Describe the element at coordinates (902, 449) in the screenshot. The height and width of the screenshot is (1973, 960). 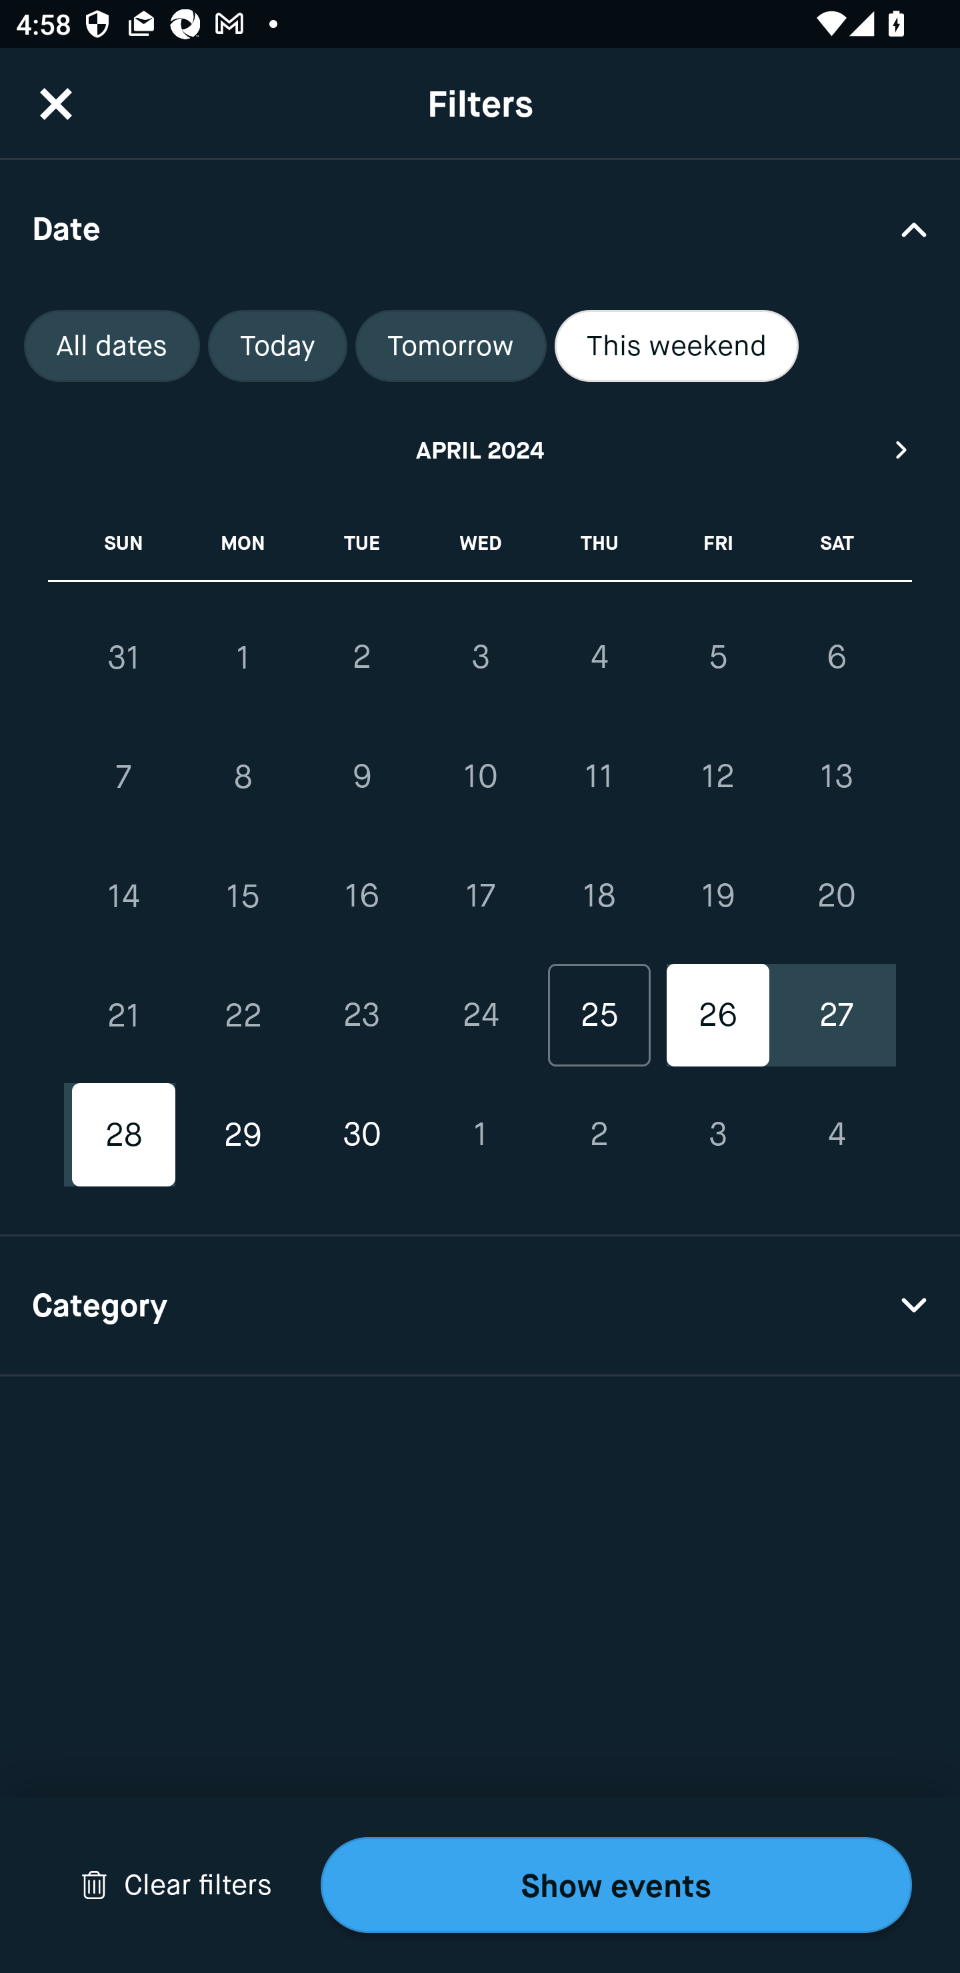
I see `Next` at that location.